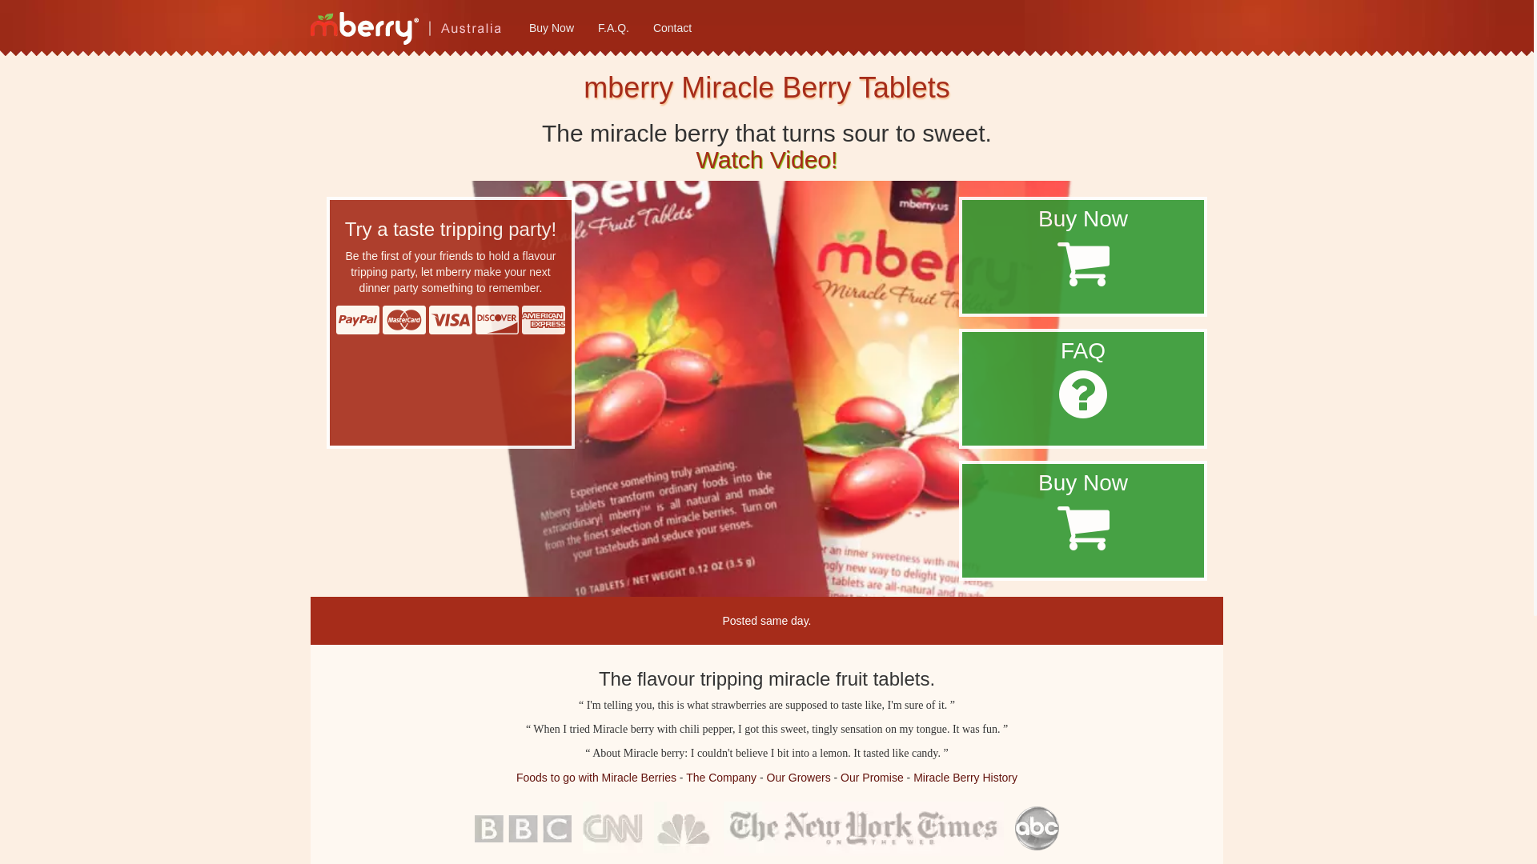 Image resolution: width=1537 pixels, height=864 pixels. I want to click on Contact, so click(672, 28).